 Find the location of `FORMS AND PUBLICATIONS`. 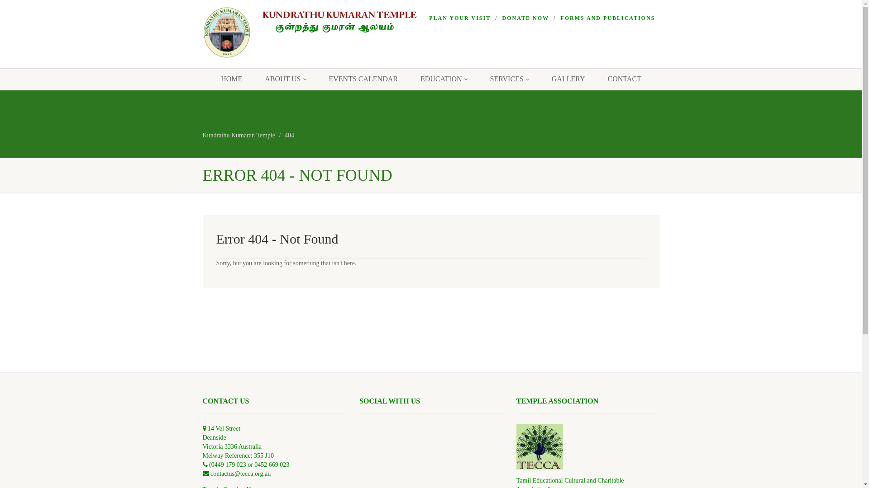

FORMS AND PUBLICATIONS is located at coordinates (607, 18).